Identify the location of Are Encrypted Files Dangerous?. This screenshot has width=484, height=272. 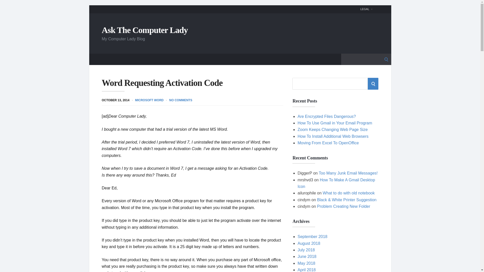
(327, 116).